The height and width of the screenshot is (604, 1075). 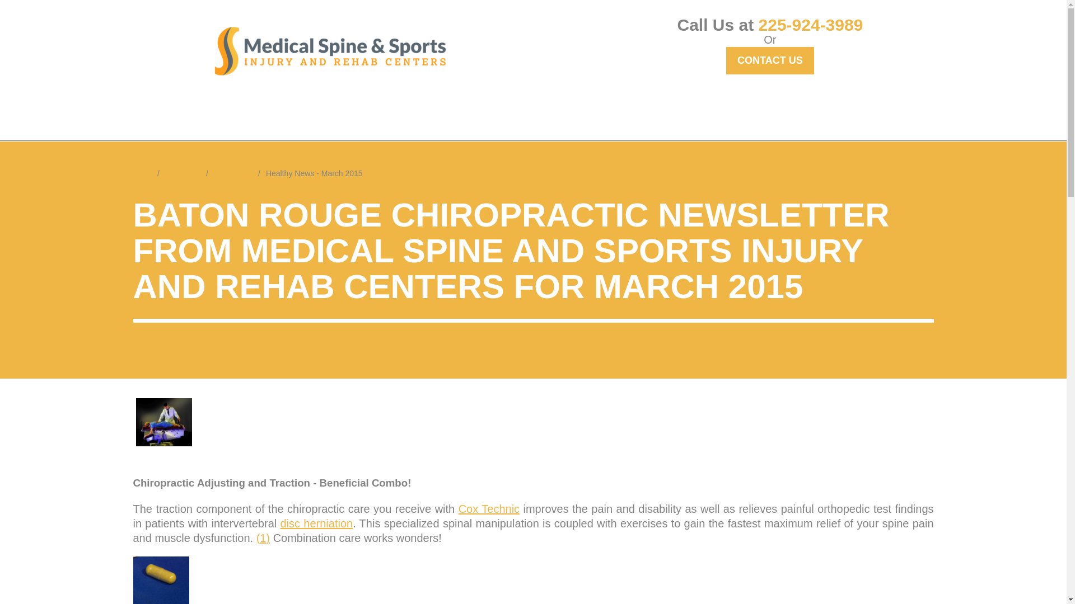 What do you see at coordinates (261, 113) in the screenshot?
I see `GET RELIEF` at bounding box center [261, 113].